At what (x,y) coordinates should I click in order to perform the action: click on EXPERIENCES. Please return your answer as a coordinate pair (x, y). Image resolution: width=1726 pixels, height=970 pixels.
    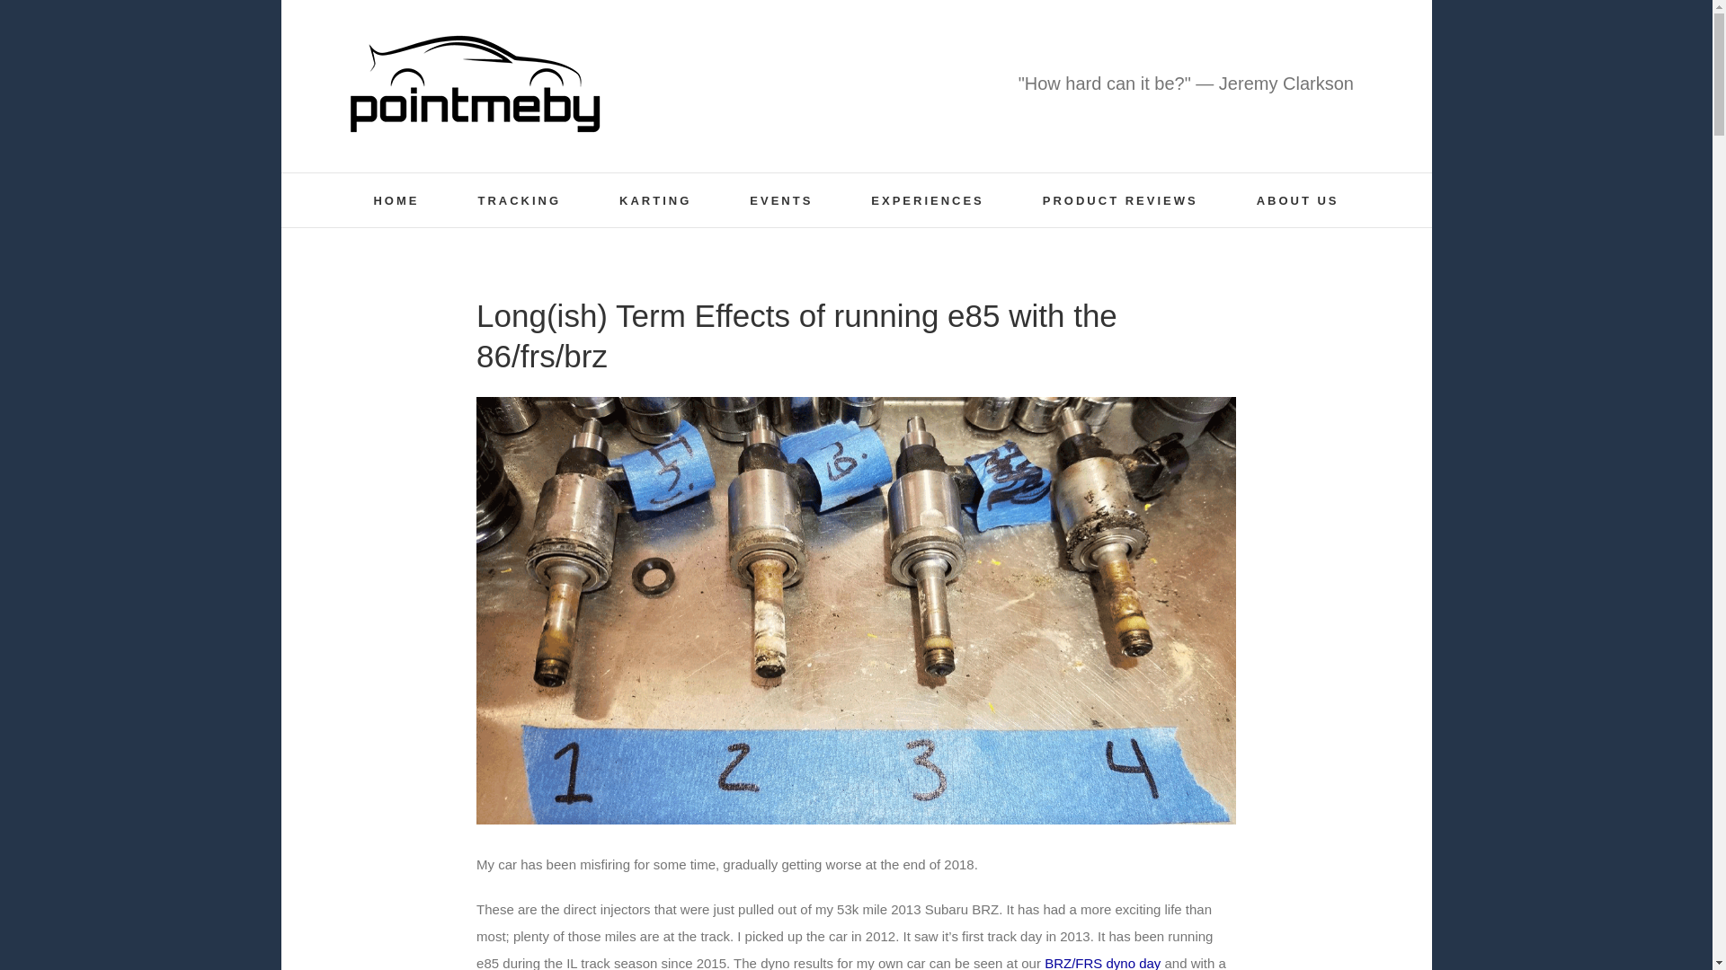
    Looking at the image, I should click on (928, 199).